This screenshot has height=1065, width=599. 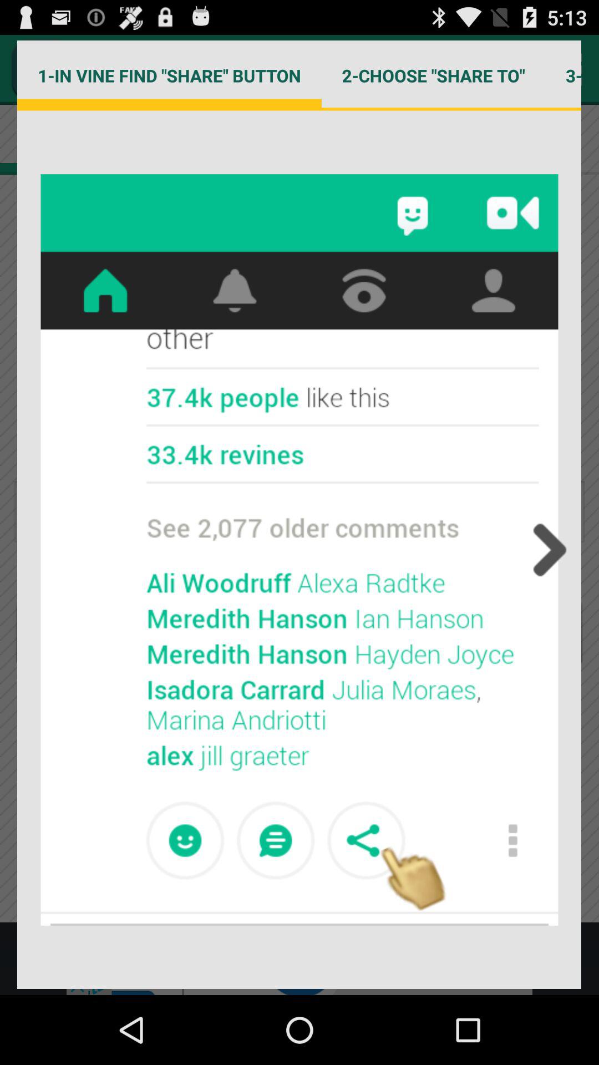 I want to click on click 3-choose vdownloadr, so click(x=564, y=75).